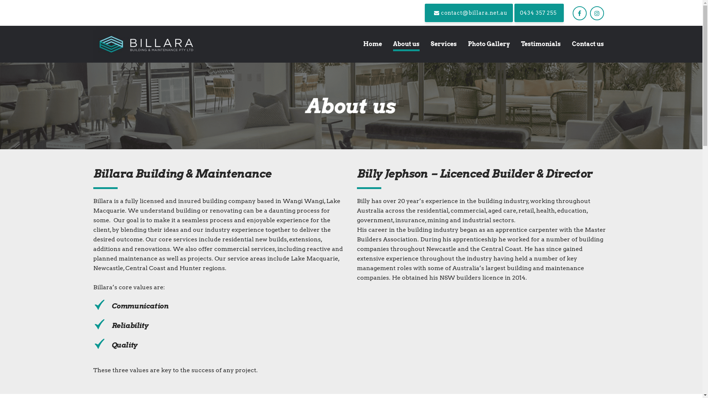 Image resolution: width=708 pixels, height=398 pixels. Describe the element at coordinates (541, 44) in the screenshot. I see `Testimonials` at that location.